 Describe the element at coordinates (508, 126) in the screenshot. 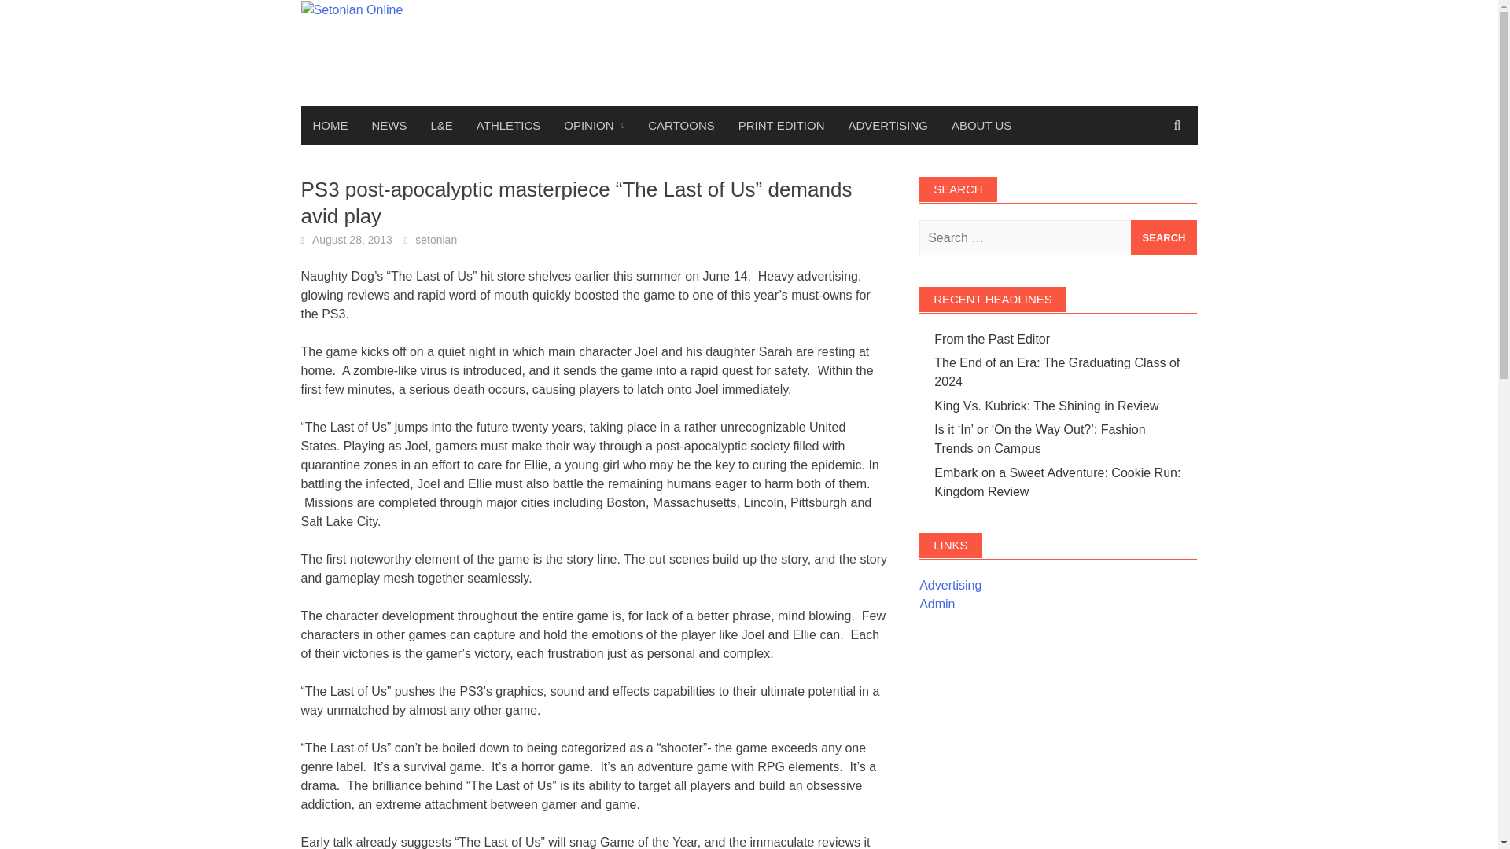

I see `ATHLETICS` at that location.